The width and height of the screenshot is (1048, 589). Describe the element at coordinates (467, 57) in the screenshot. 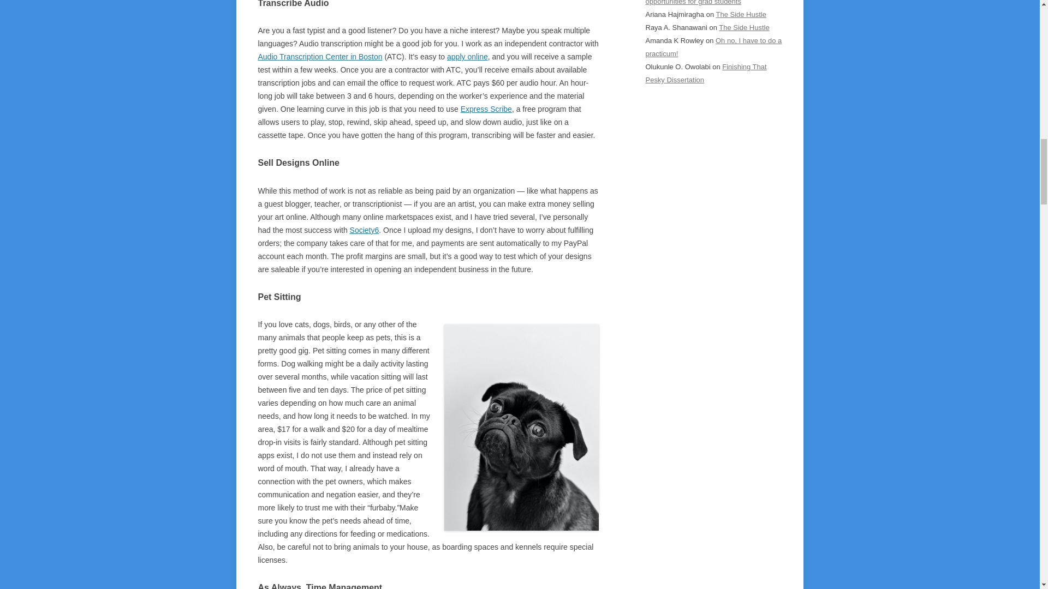

I see `apply online` at that location.